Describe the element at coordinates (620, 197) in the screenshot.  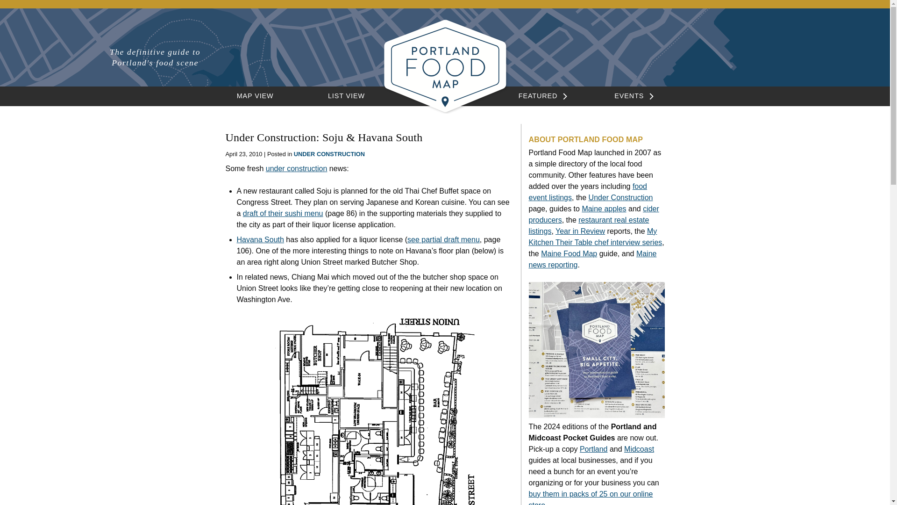
I see `Under Construction` at that location.